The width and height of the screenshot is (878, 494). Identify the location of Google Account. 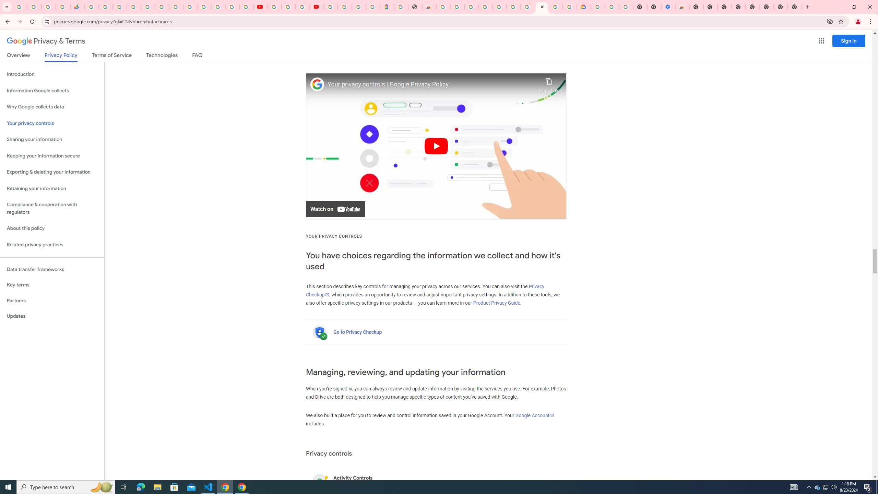
(535, 415).